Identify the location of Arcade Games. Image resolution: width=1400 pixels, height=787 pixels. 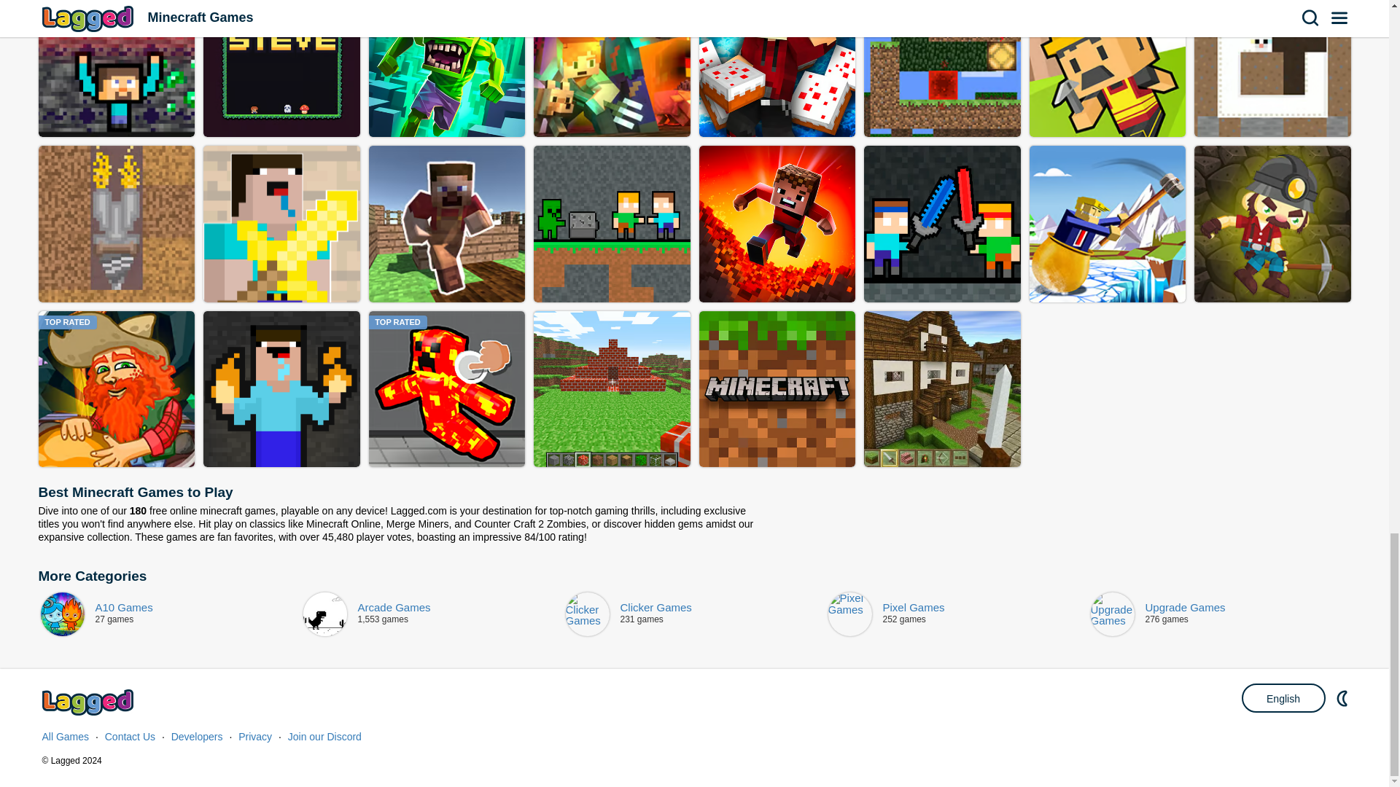
(433, 614).